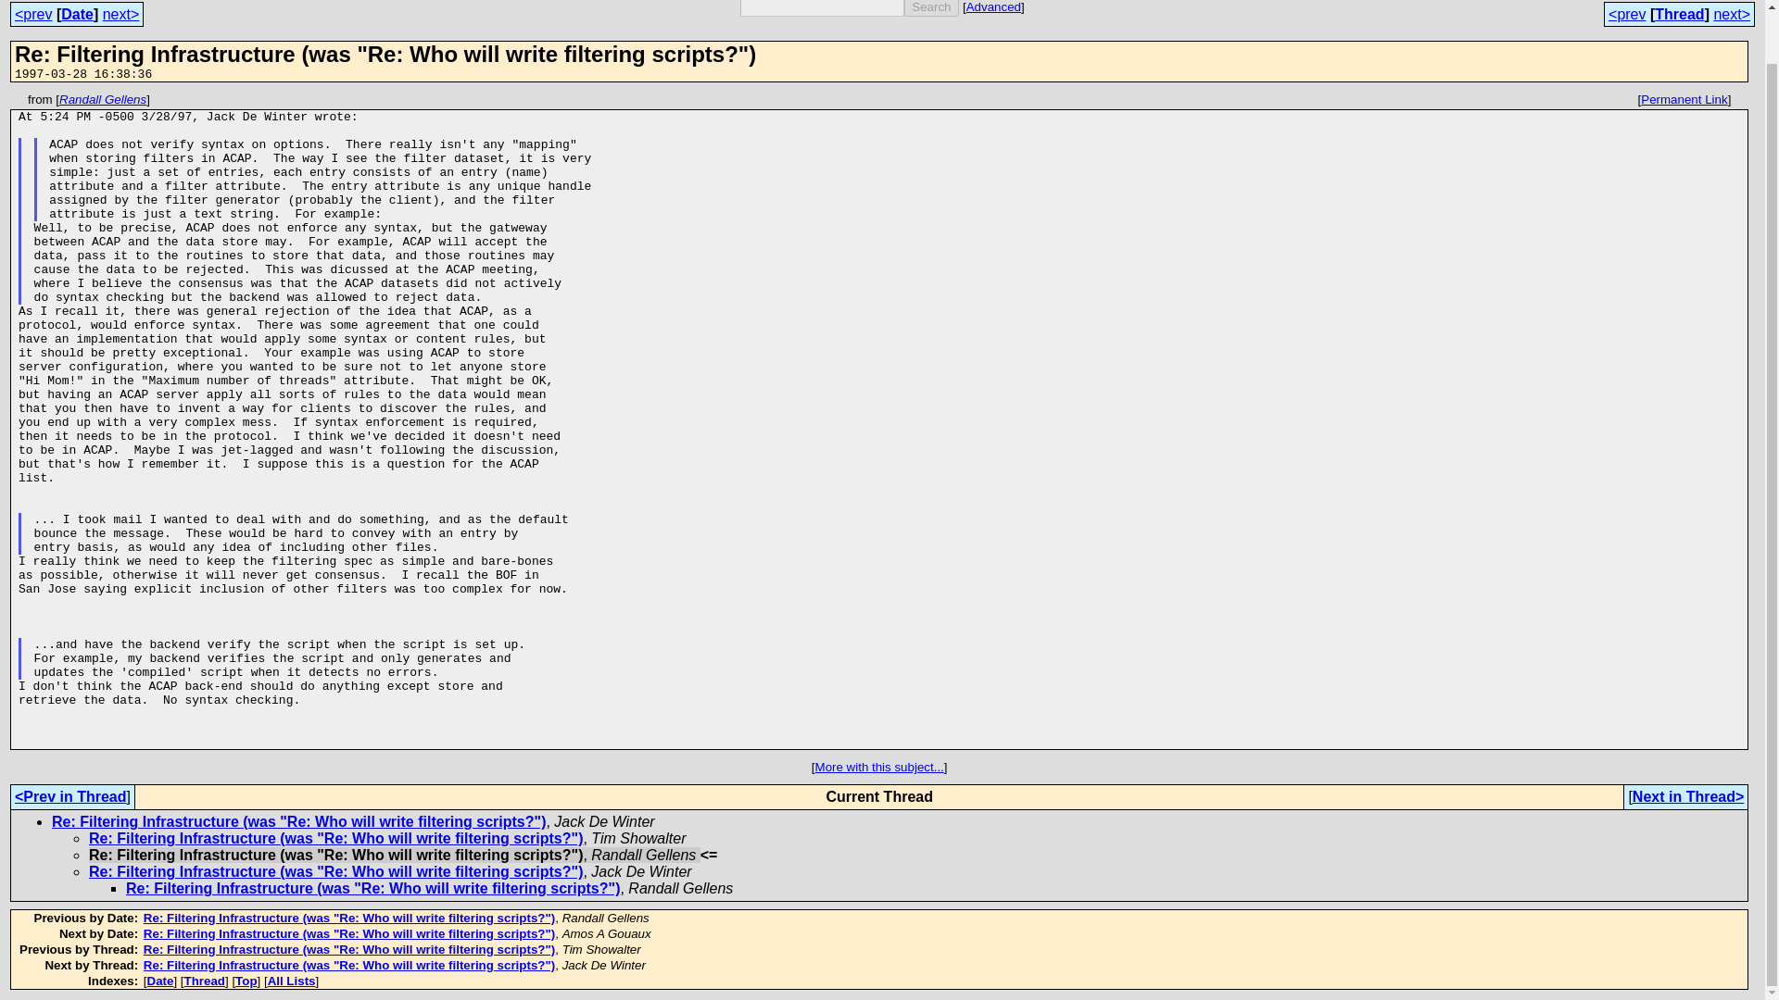 The width and height of the screenshot is (1779, 1000). What do you see at coordinates (245, 981) in the screenshot?
I see `Top` at bounding box center [245, 981].